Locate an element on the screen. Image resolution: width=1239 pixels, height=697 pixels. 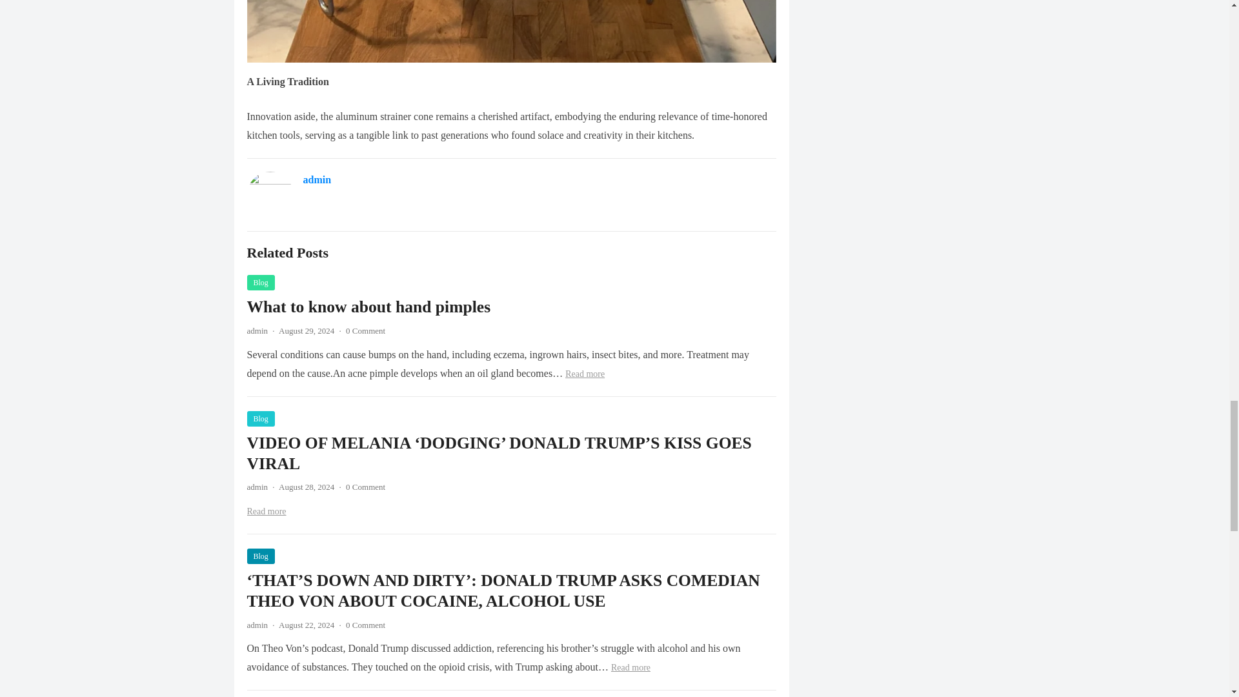
Blog is located at coordinates (260, 418).